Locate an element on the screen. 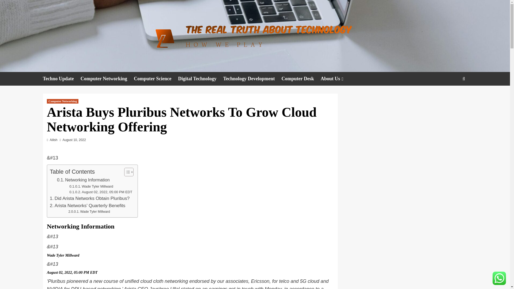  Digital Technology is located at coordinates (200, 79).